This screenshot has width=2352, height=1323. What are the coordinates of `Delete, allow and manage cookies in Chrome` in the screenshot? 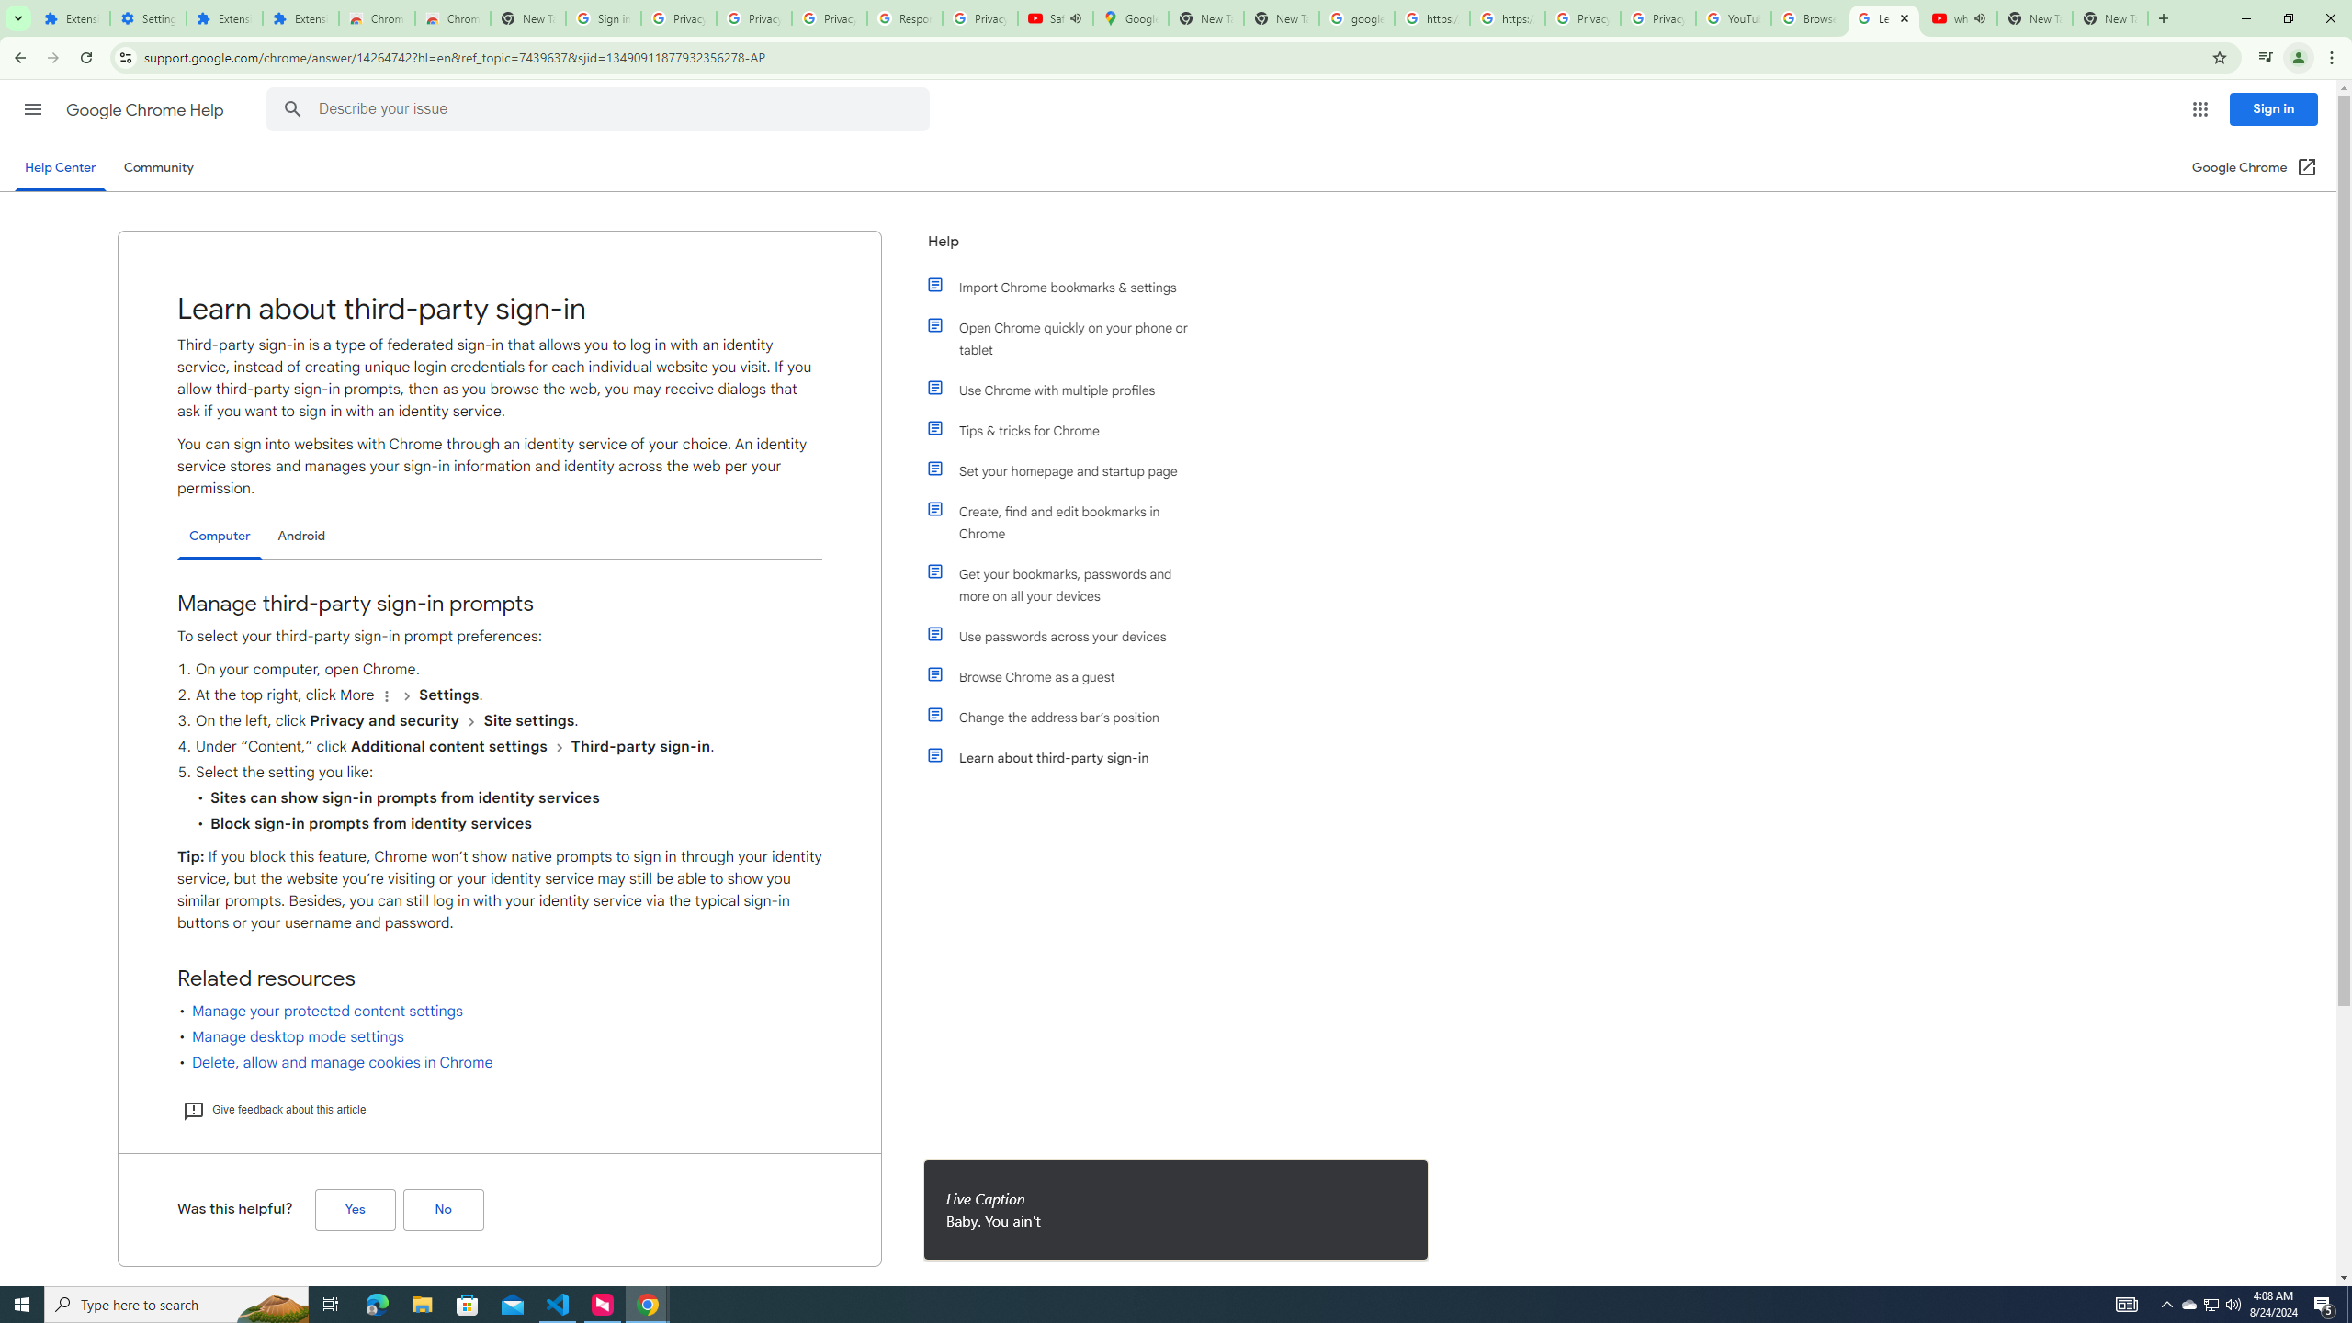 It's located at (343, 1062).